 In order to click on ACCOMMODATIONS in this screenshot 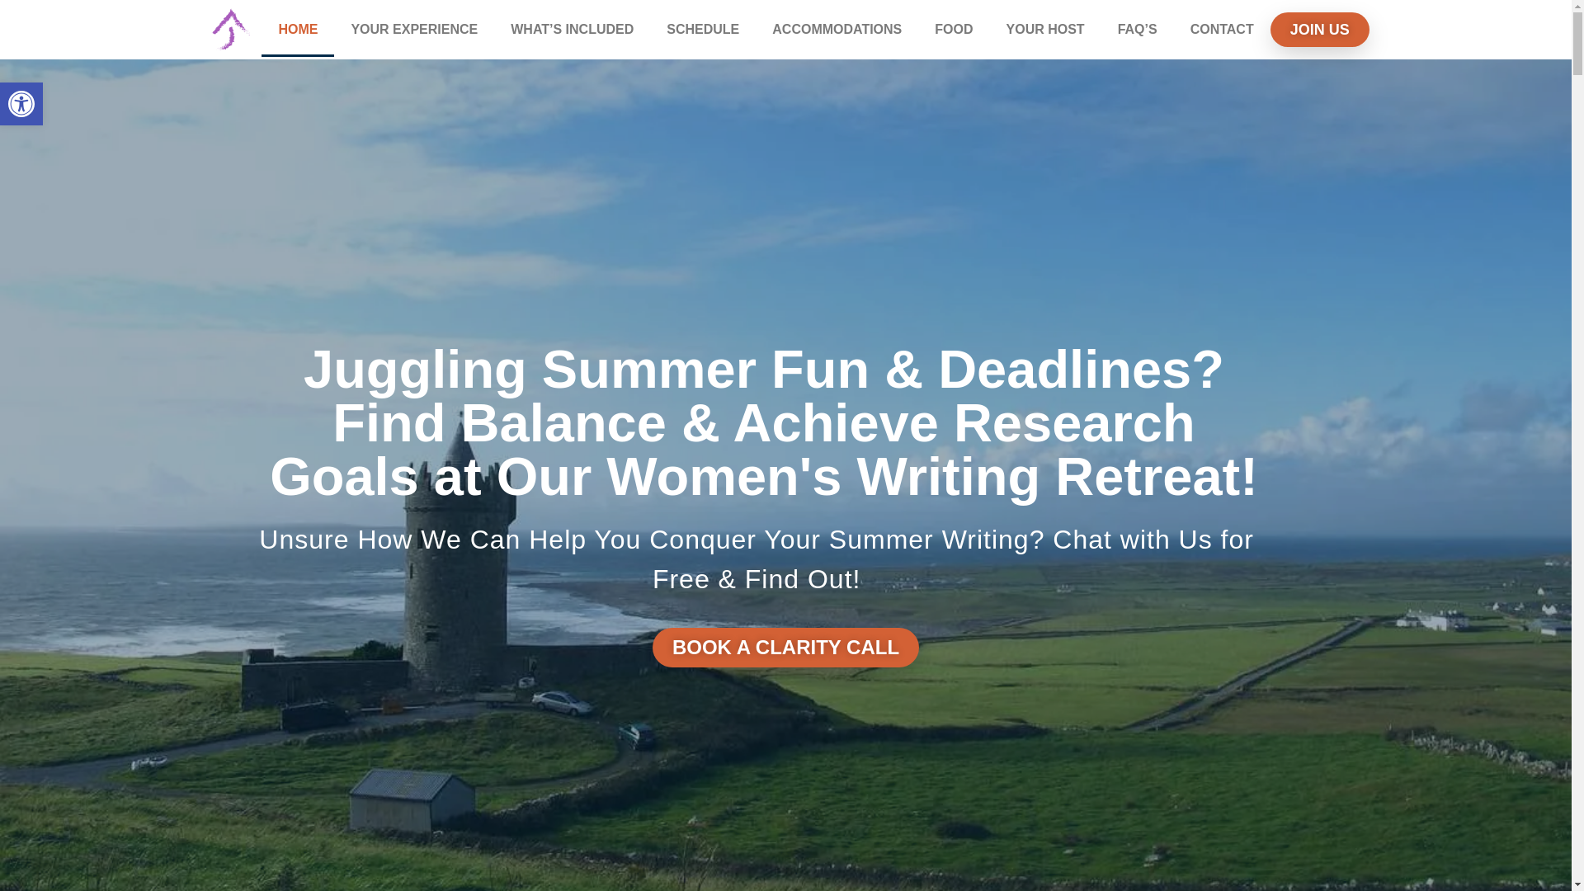, I will do `click(1045, 30)`.